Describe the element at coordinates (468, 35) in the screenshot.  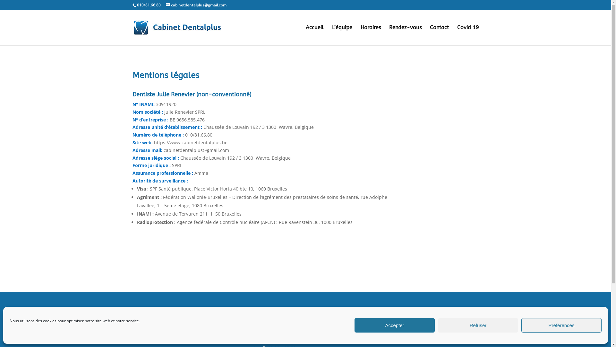
I see `Covid 19` at that location.